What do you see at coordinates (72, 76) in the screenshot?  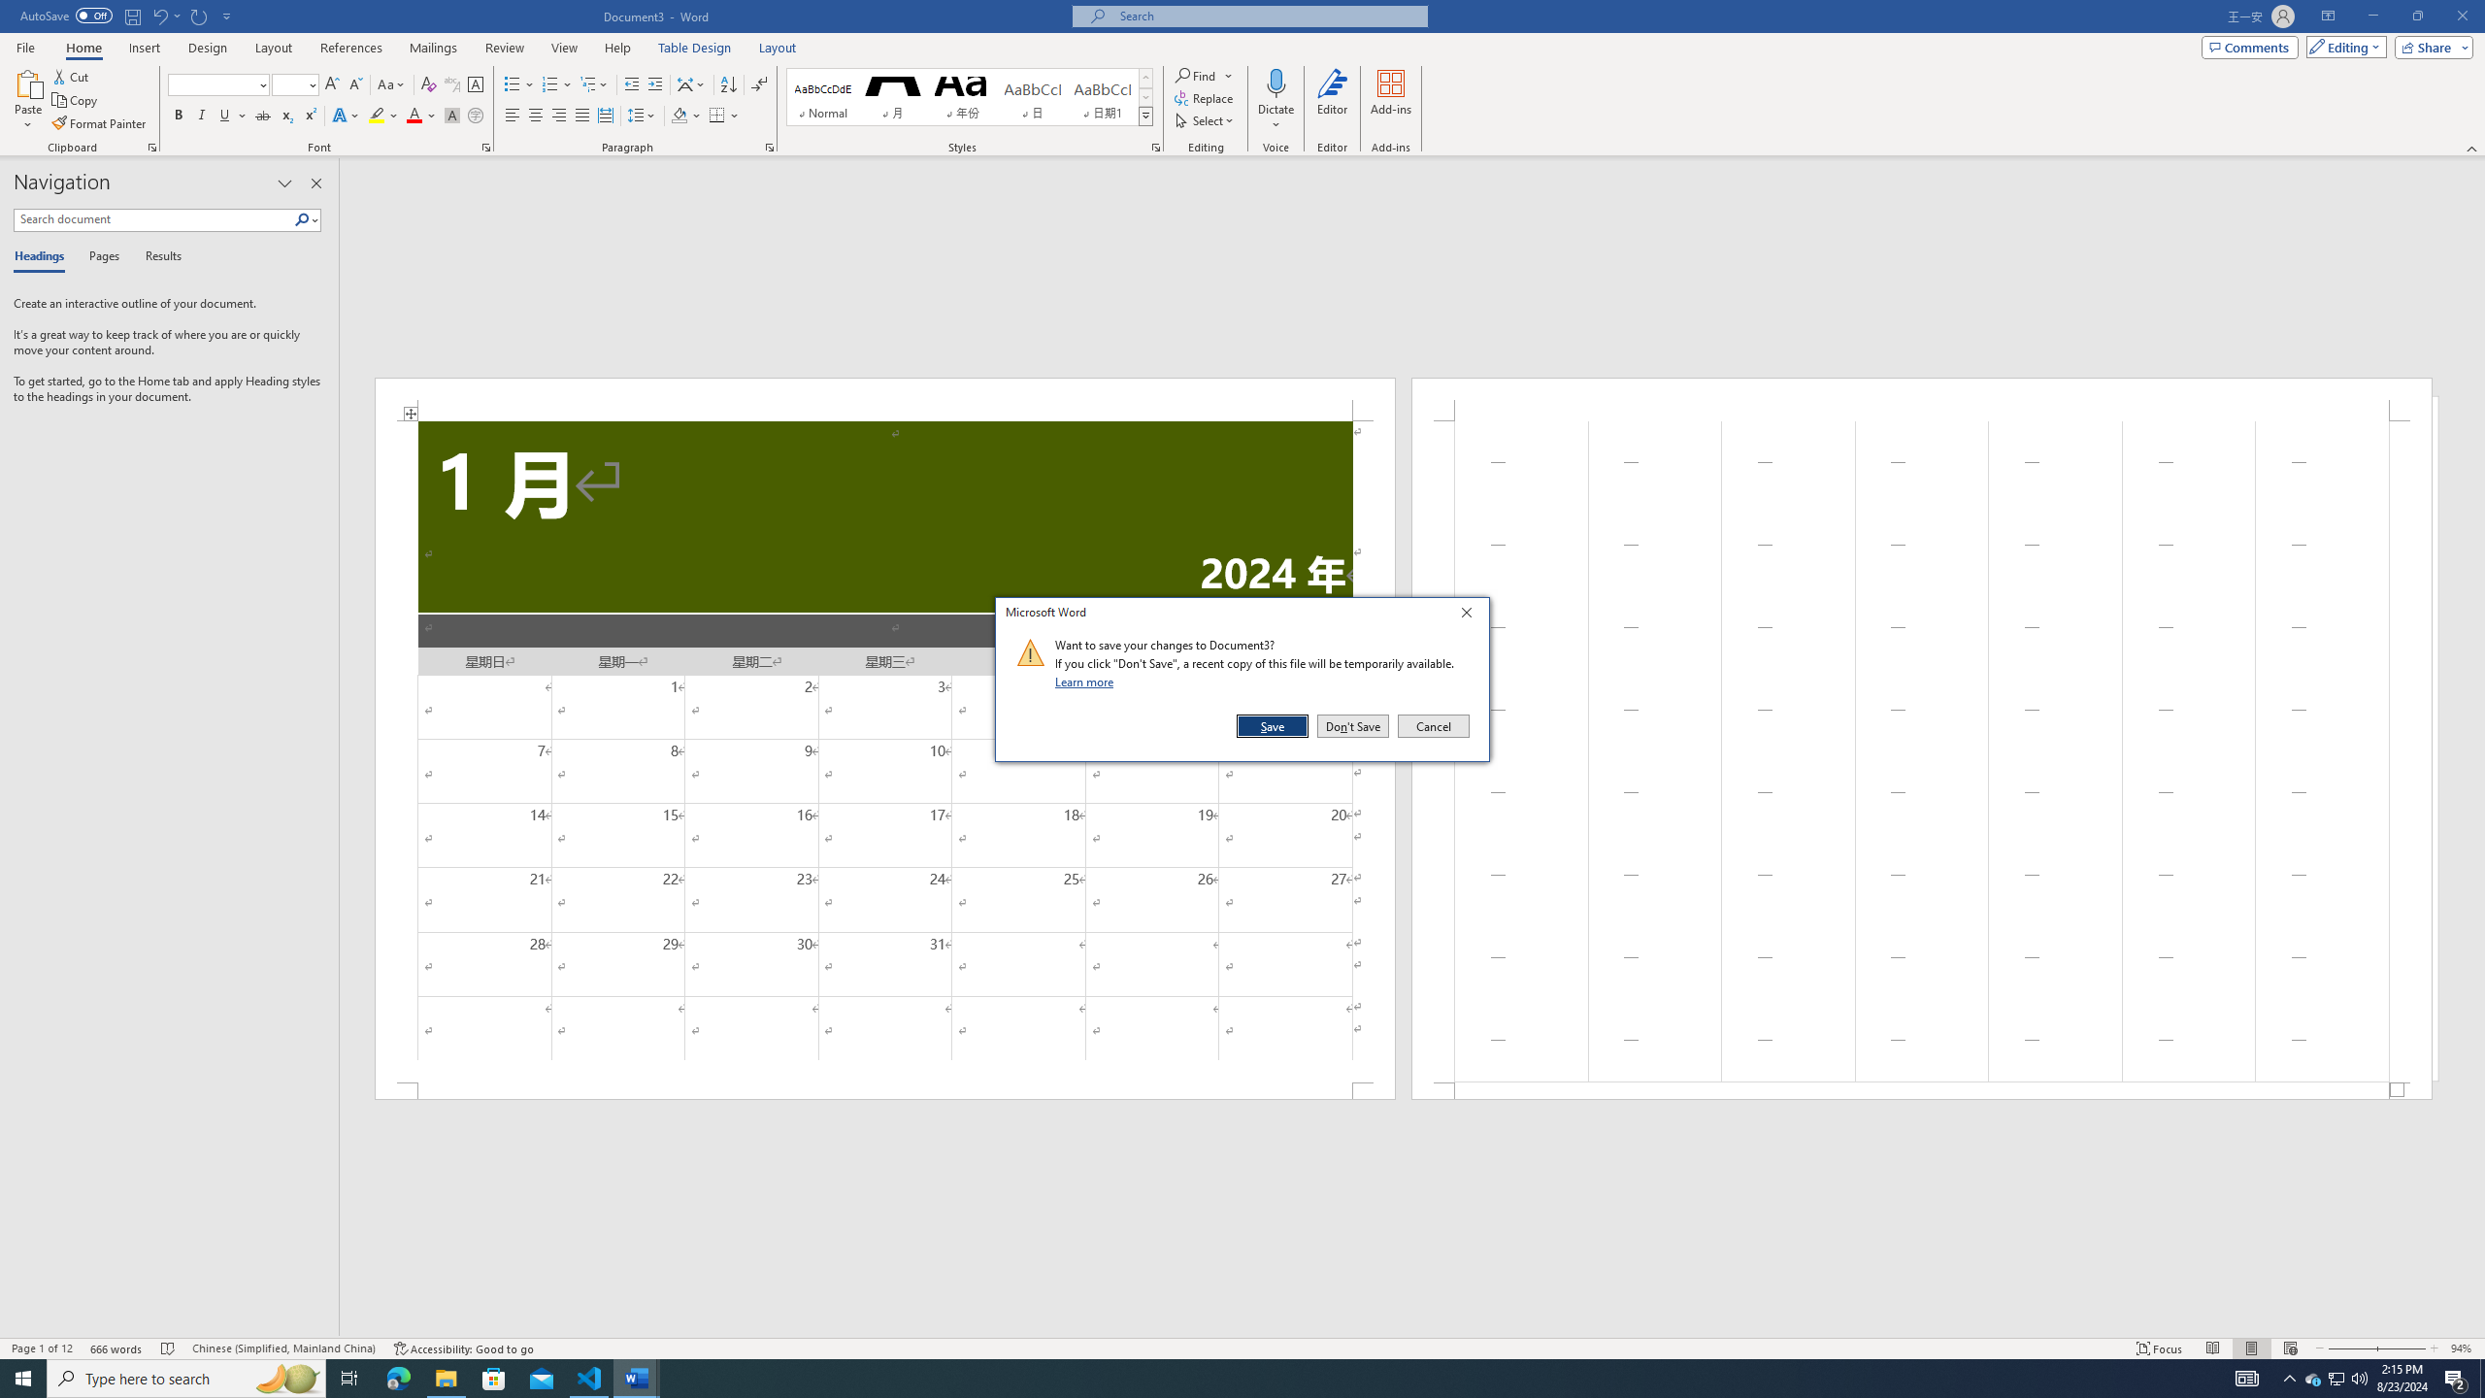 I see `Cut` at bounding box center [72, 76].